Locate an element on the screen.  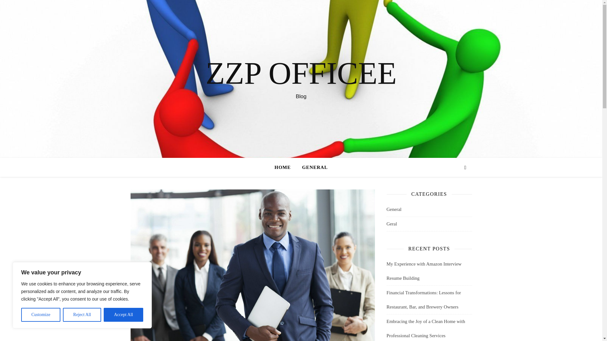
Customize is located at coordinates (40, 315).